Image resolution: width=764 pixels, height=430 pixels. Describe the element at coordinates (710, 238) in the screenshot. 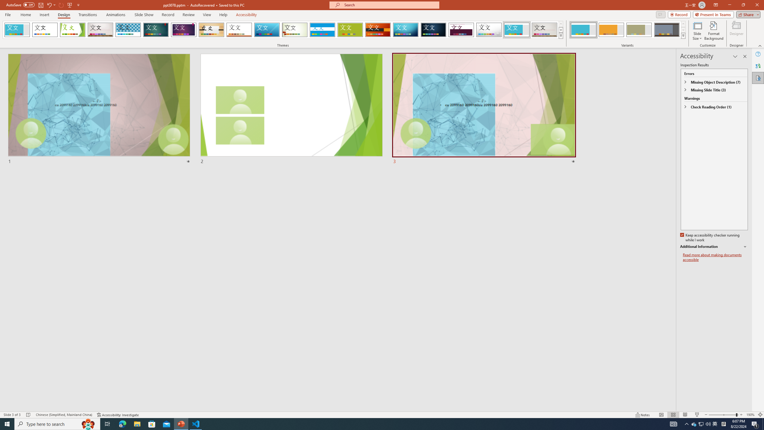

I see `Keep accessibility checker running while I work` at that location.